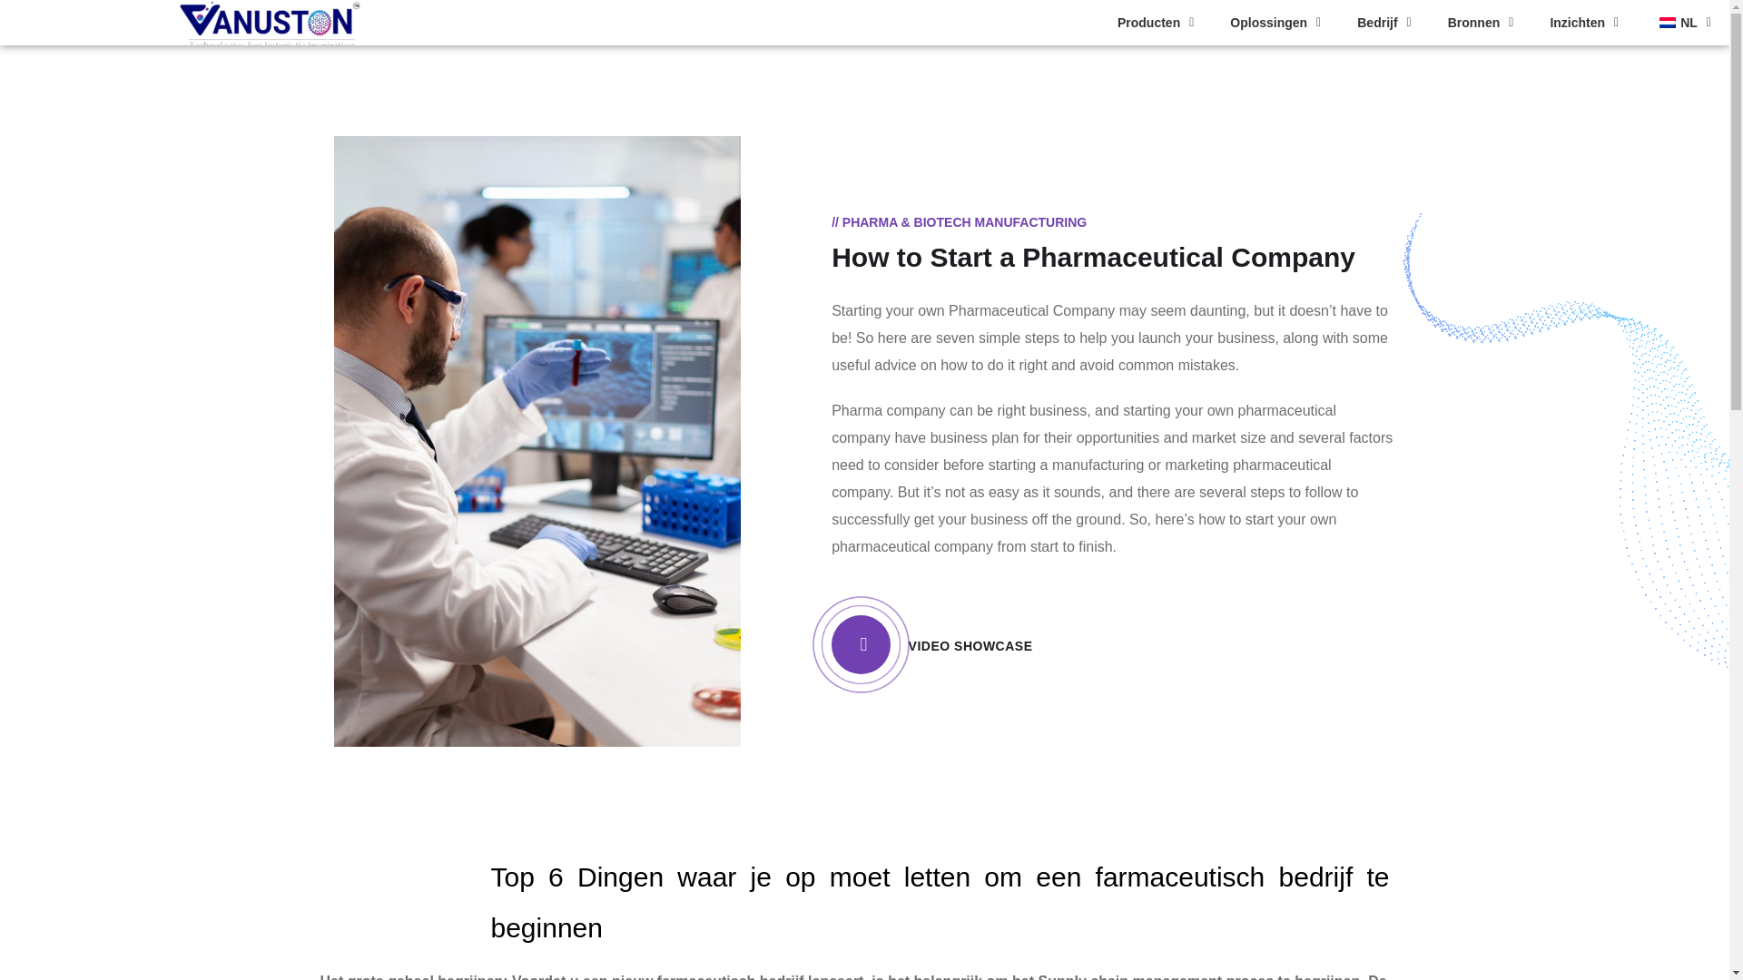 This screenshot has height=980, width=1743. Describe the element at coordinates (1384, 22) in the screenshot. I see `Bedrijf` at that location.